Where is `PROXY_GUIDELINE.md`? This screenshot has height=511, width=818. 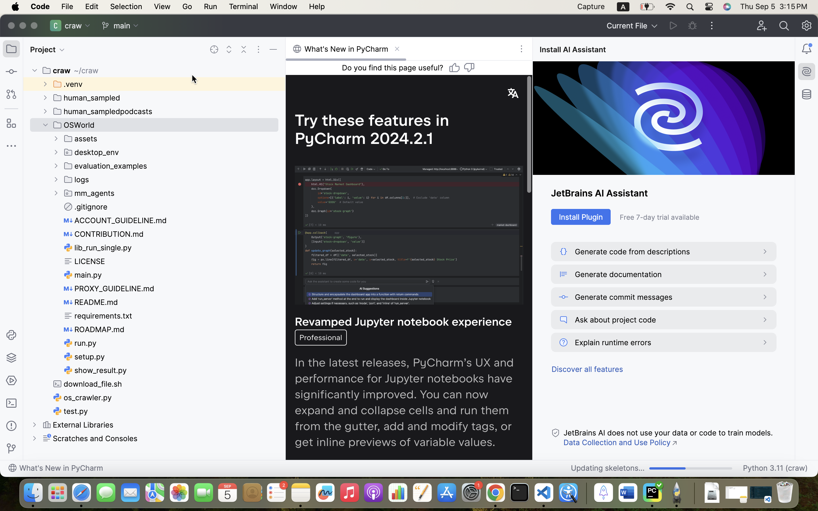 PROXY_GUIDELINE.md is located at coordinates (109, 288).